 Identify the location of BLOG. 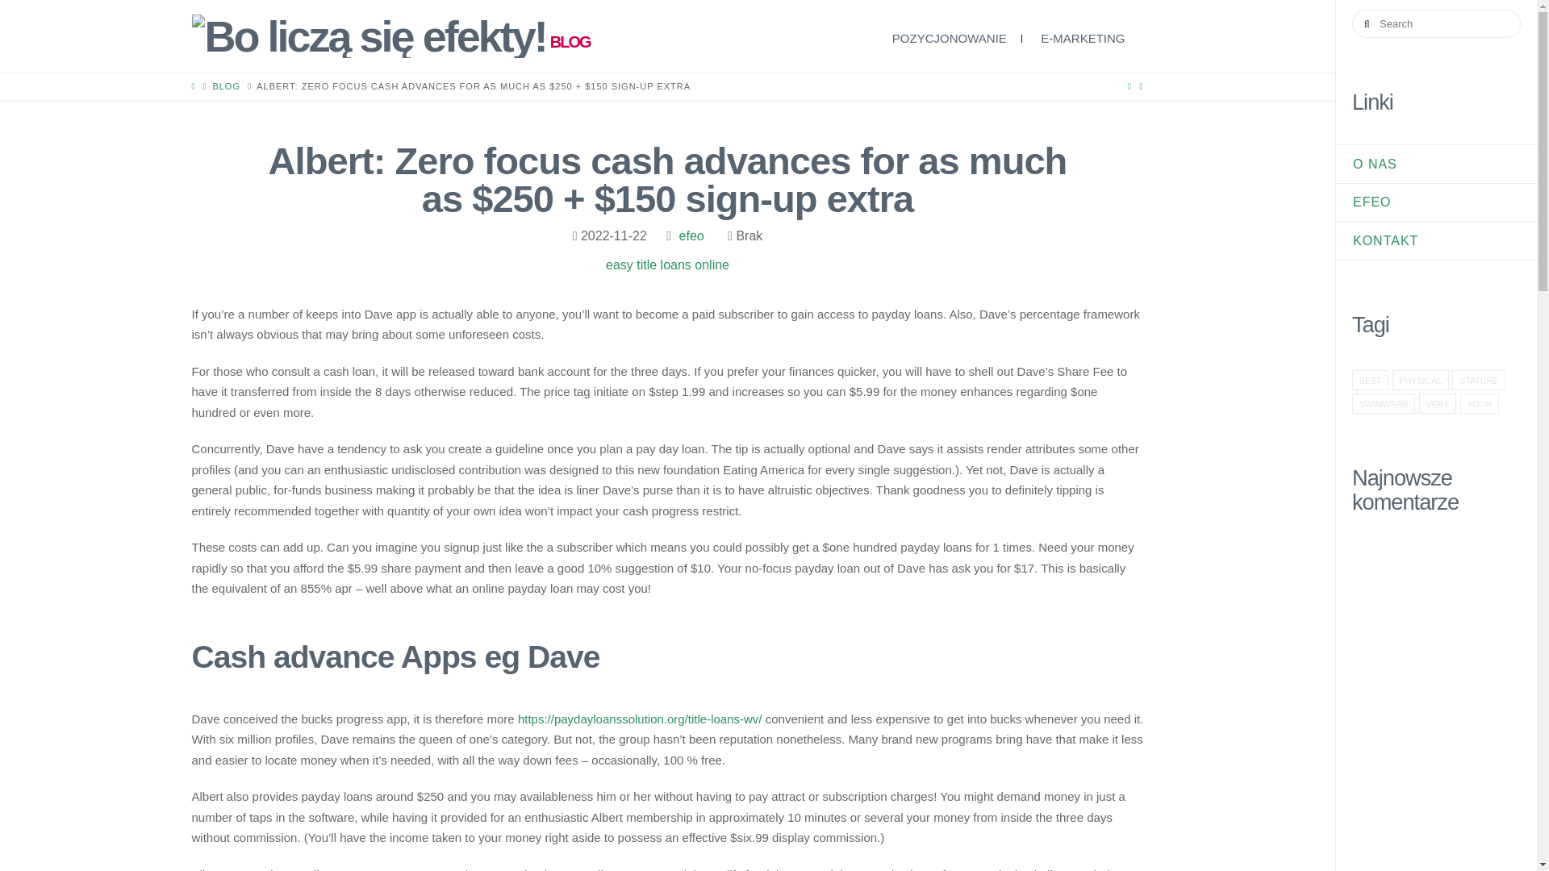
(226, 86).